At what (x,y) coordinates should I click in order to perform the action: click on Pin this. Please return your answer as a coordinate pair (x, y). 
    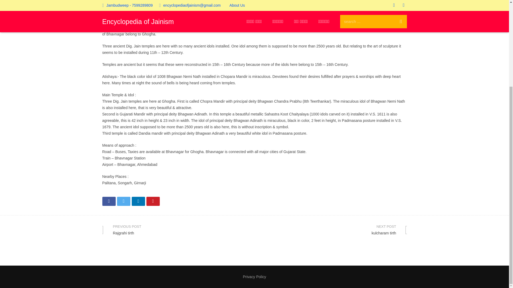
    Looking at the image, I should click on (109, 201).